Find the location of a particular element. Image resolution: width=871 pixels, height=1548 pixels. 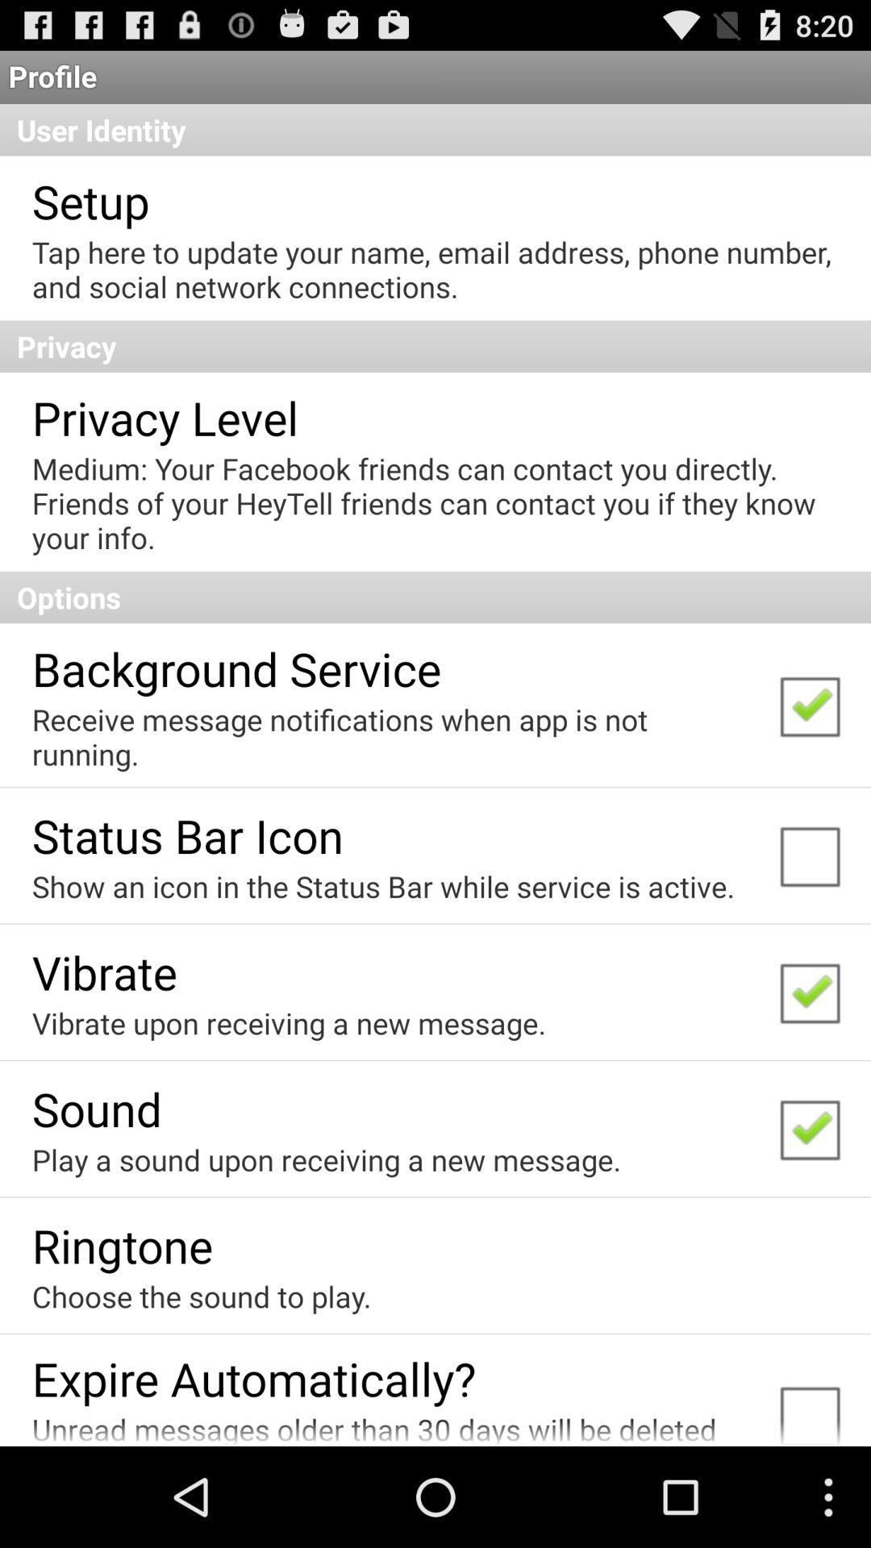

open icon below the expire automatically? item is located at coordinates (394, 1427).